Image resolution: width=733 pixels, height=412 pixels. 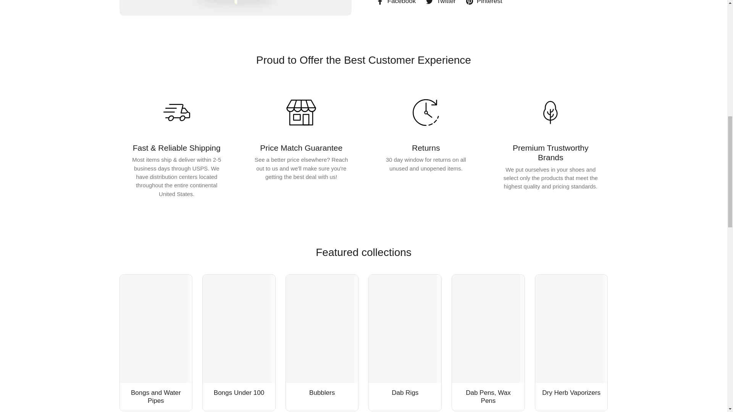 I want to click on Share on twitter, so click(x=441, y=3).